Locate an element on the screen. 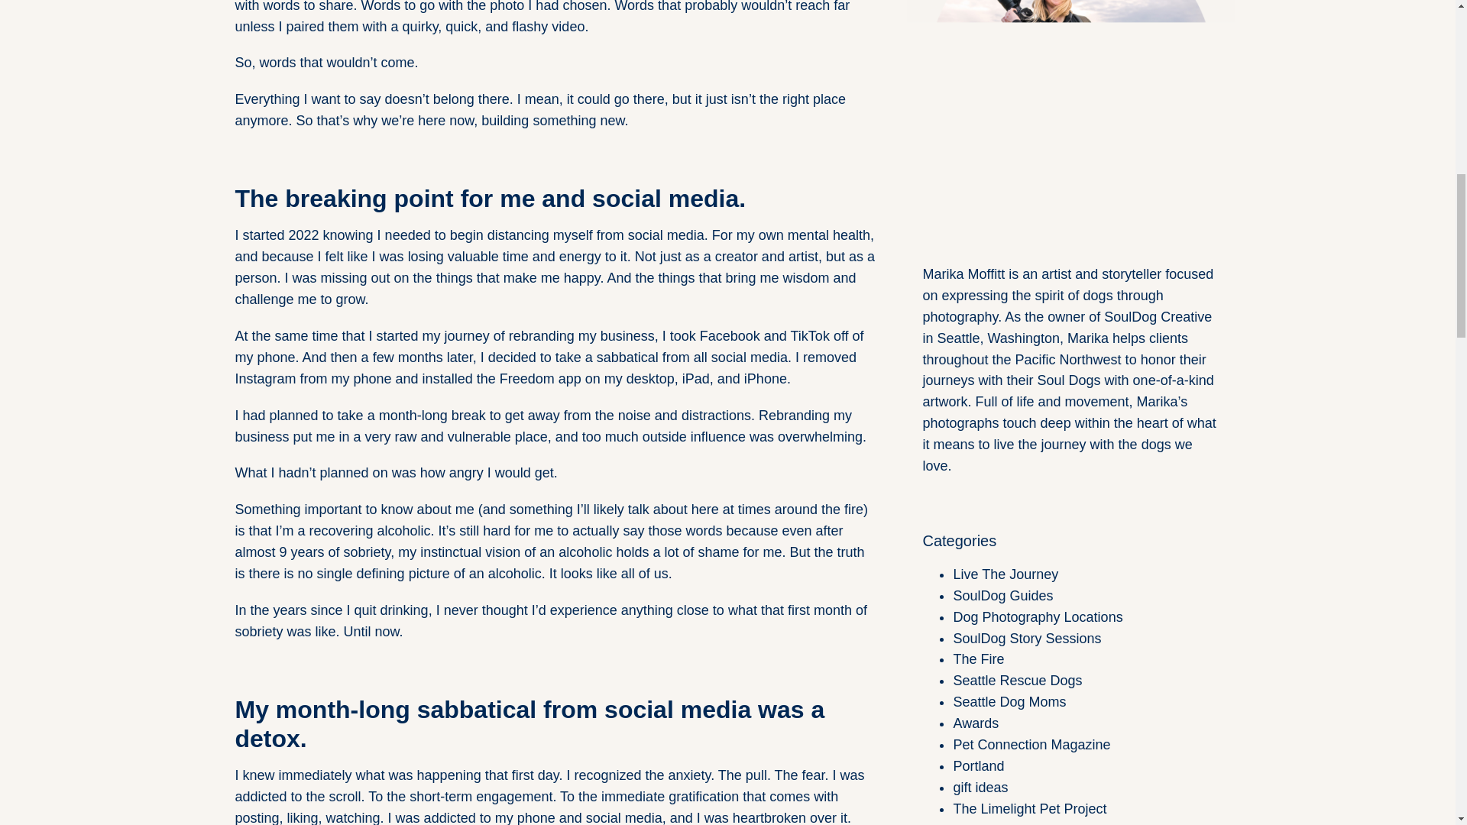 Image resolution: width=1467 pixels, height=825 pixels. Awards is located at coordinates (975, 723).